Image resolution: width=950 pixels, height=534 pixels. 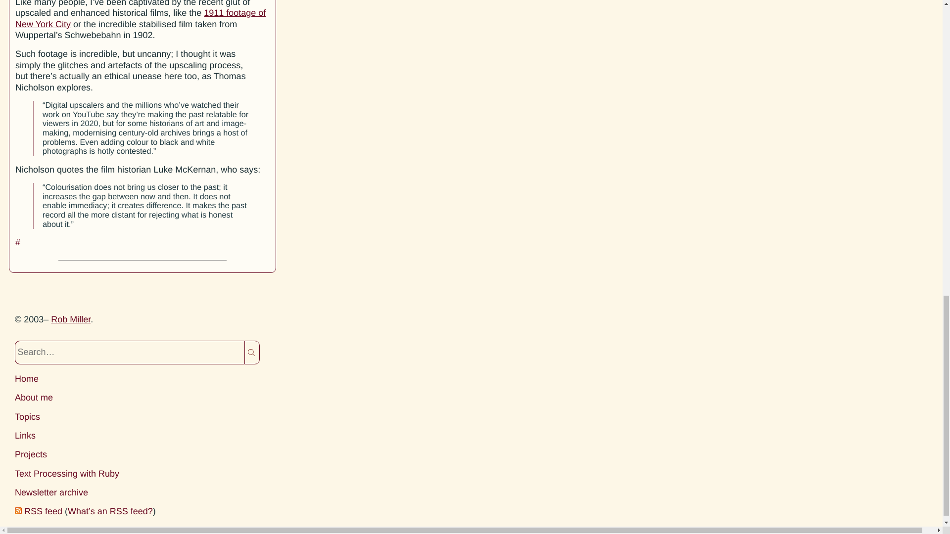 What do you see at coordinates (51, 492) in the screenshot?
I see `Projects` at bounding box center [51, 492].